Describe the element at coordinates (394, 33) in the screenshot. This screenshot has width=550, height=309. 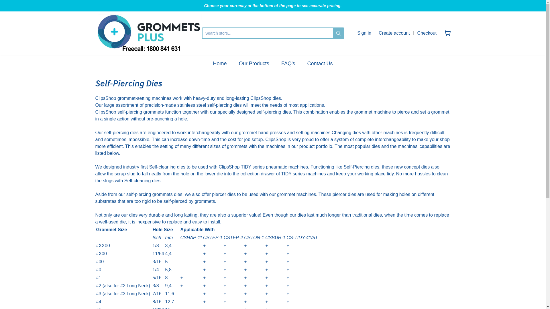
I see `Create account` at that location.